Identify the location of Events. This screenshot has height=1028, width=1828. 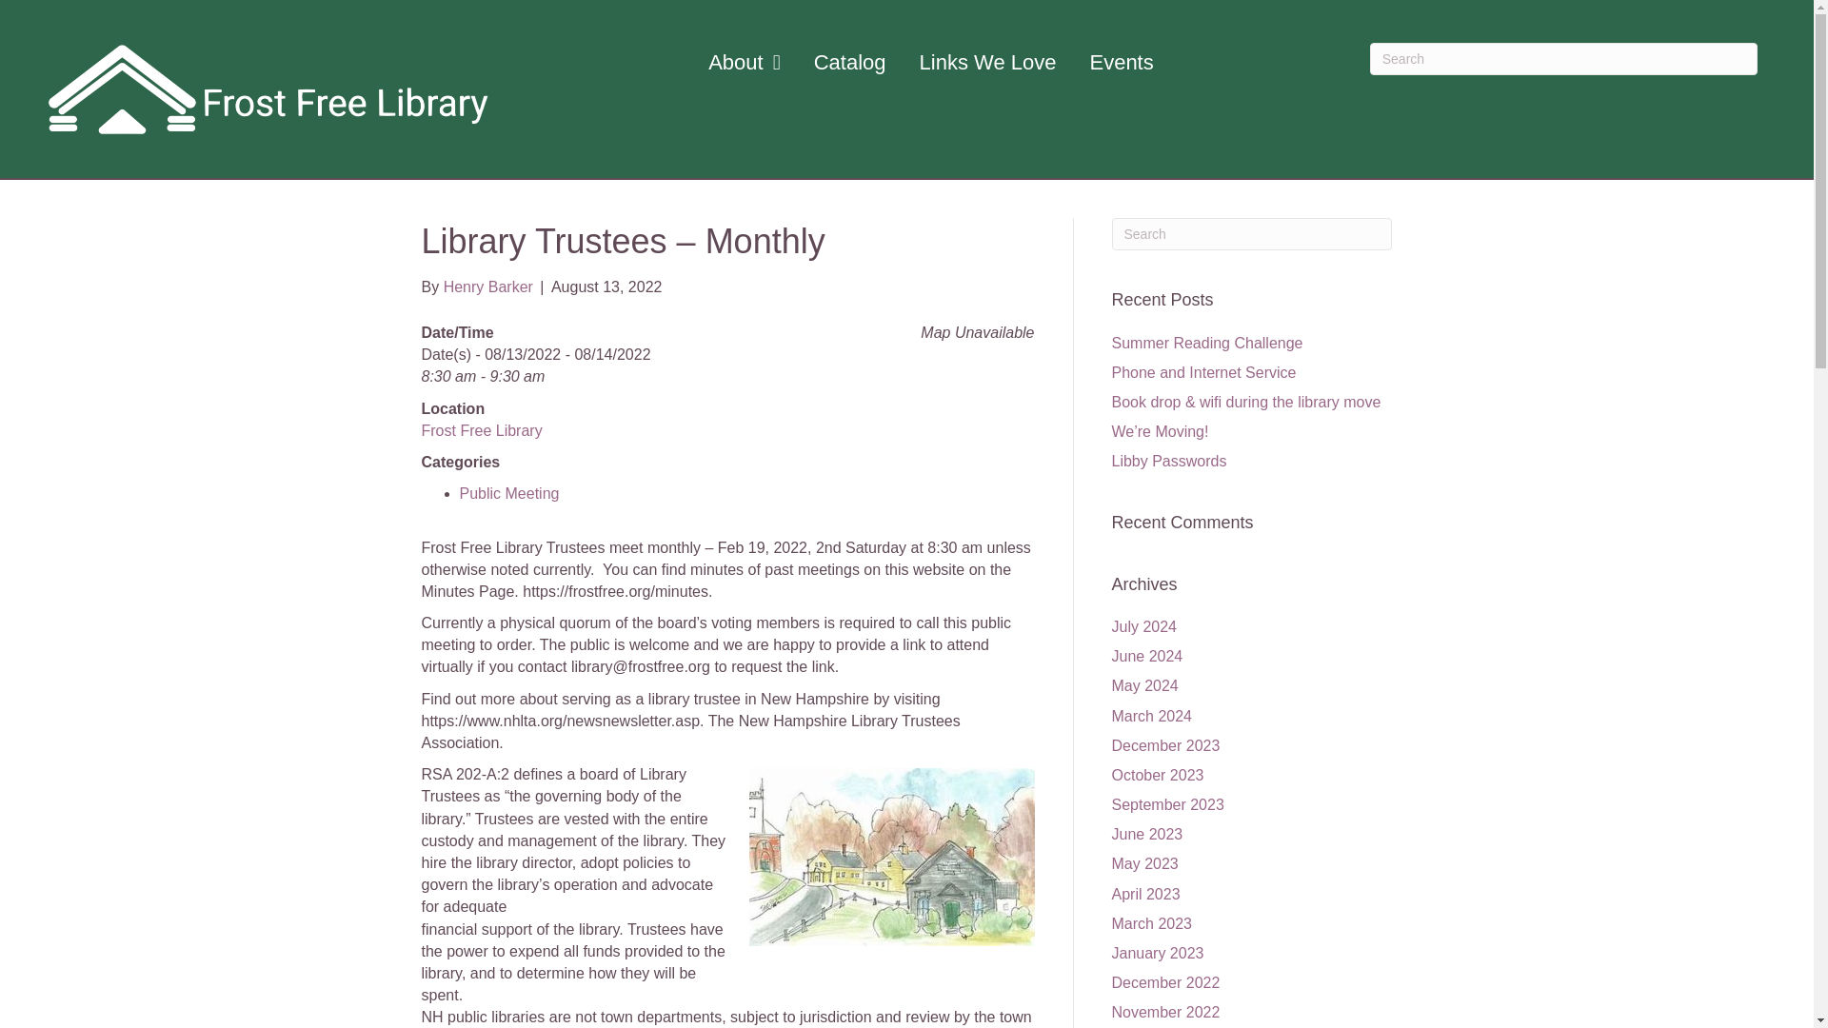
(1122, 63).